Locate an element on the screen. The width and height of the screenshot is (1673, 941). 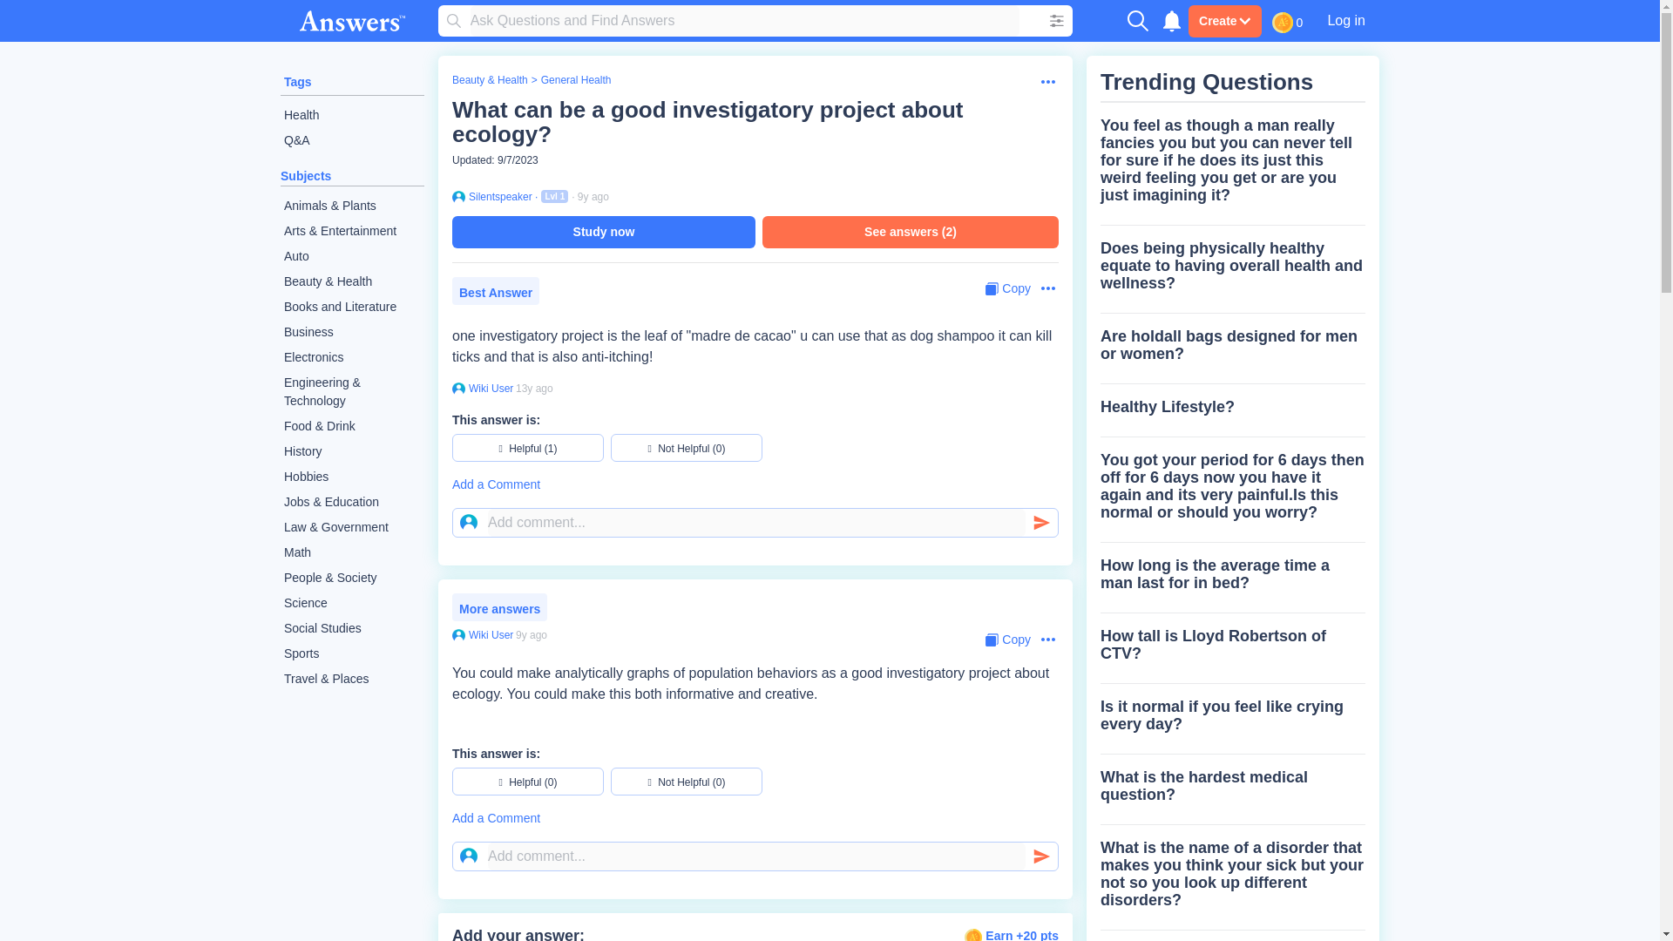
2014-08-21 13:13:05 is located at coordinates (531, 634).